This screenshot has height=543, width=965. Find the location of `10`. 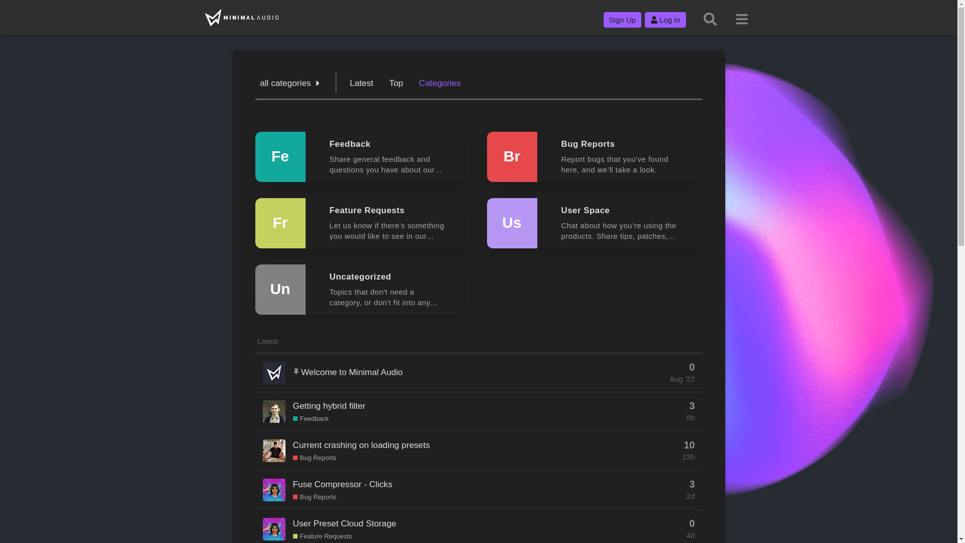

10 is located at coordinates (689, 445).